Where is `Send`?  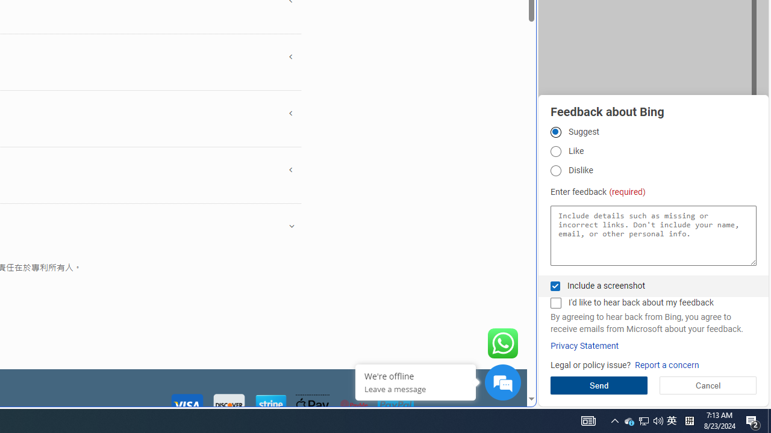 Send is located at coordinates (599, 385).